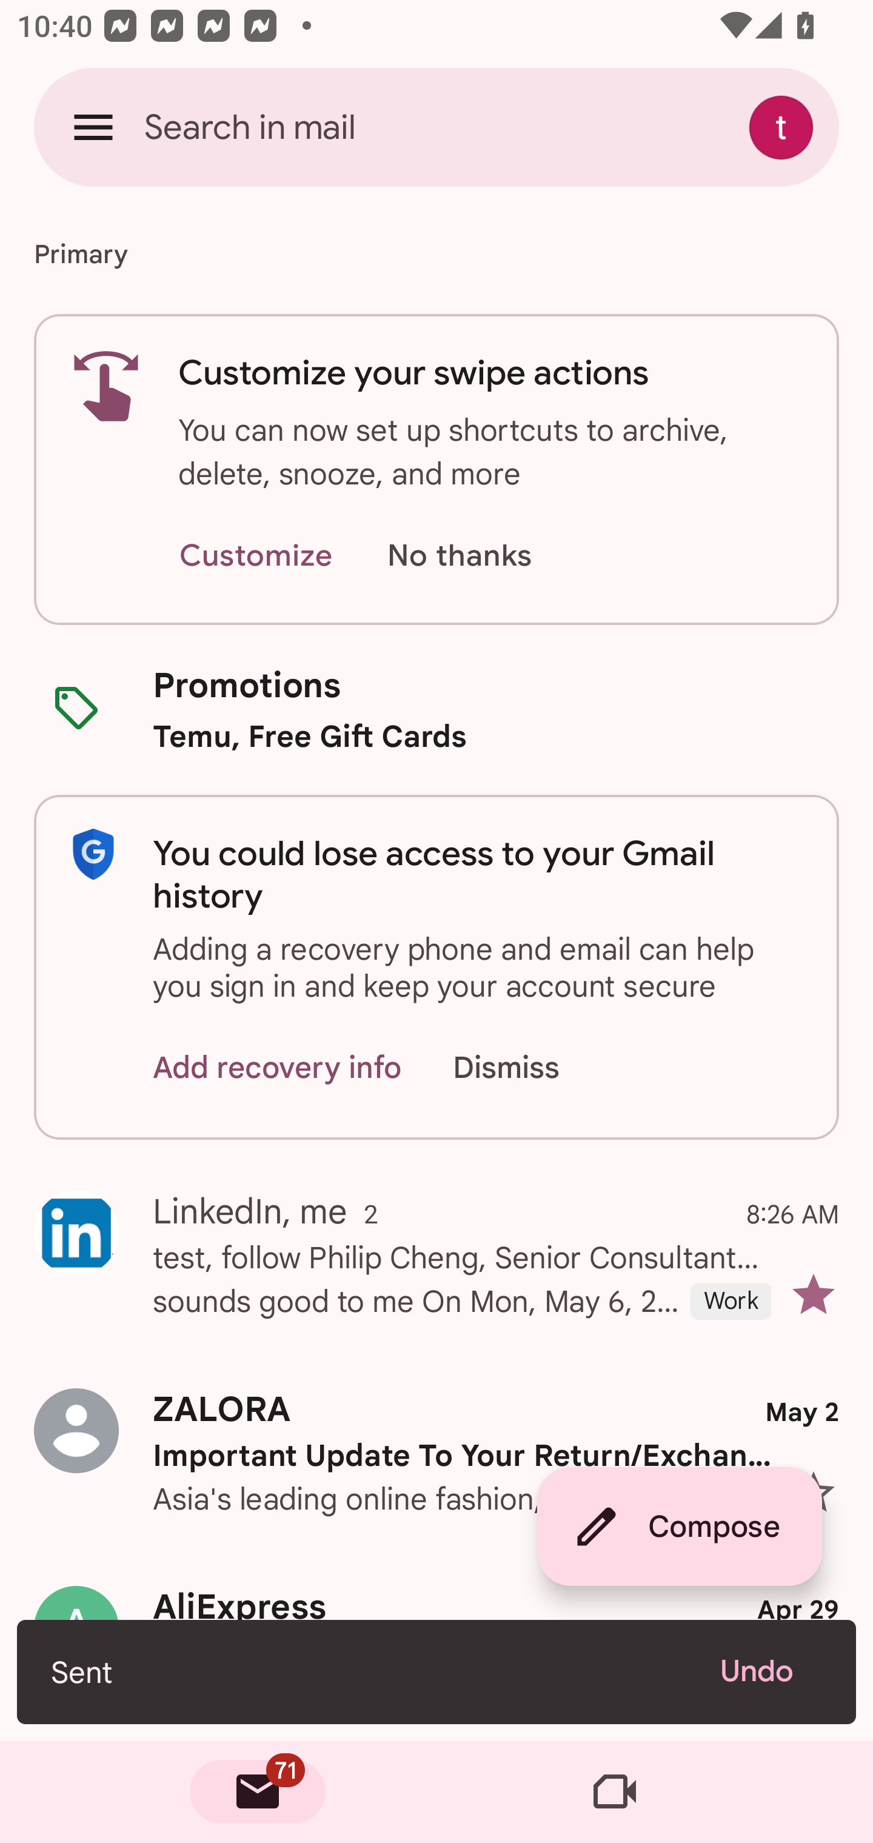 The height and width of the screenshot is (1843, 873). Describe the element at coordinates (529, 1068) in the screenshot. I see `Dismiss` at that location.